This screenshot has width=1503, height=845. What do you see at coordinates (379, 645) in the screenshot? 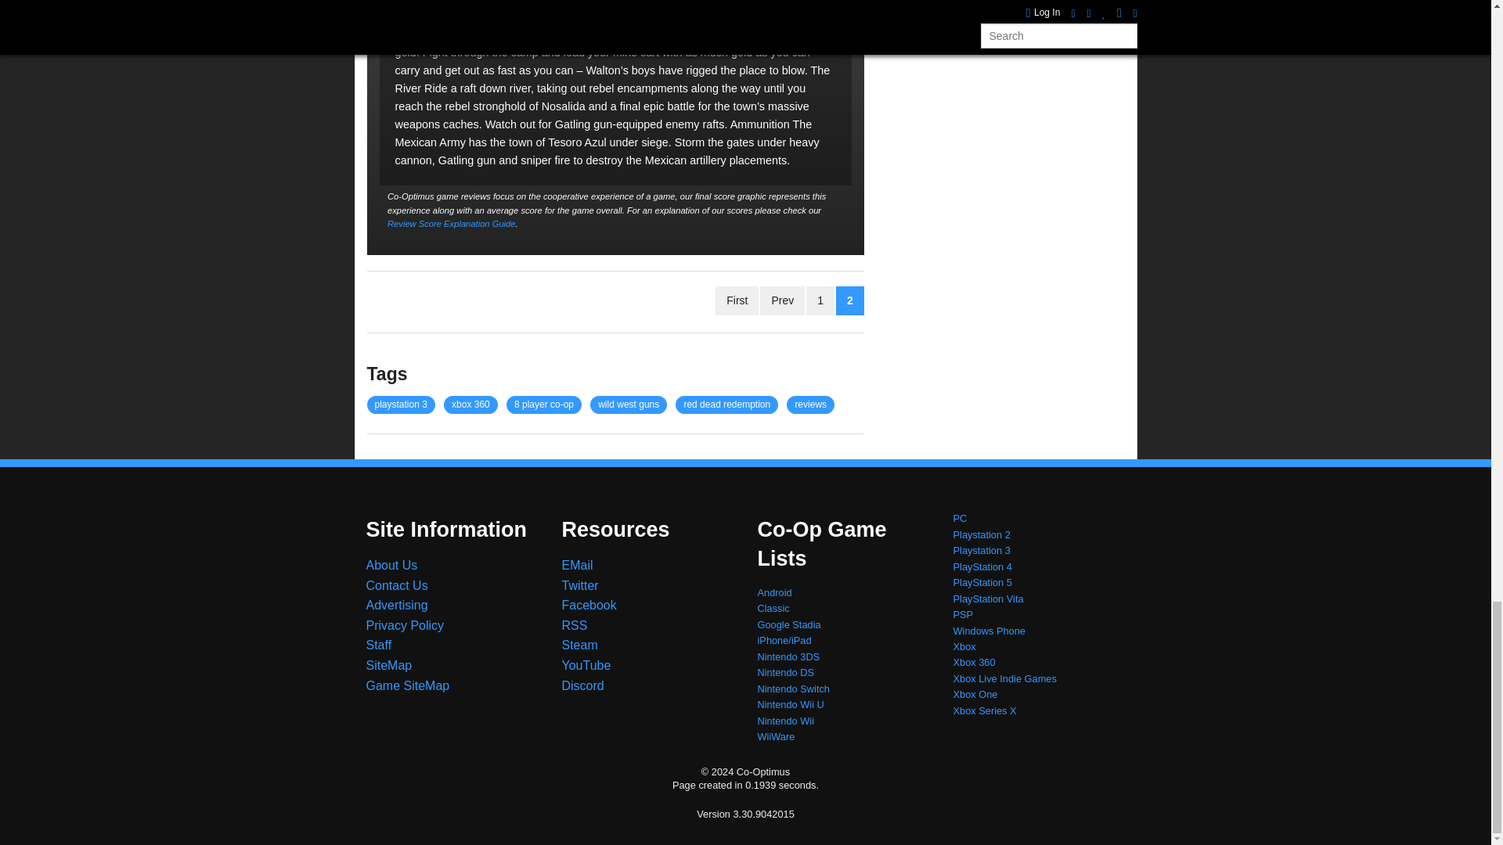
I see `Our current staff and bios.` at bounding box center [379, 645].